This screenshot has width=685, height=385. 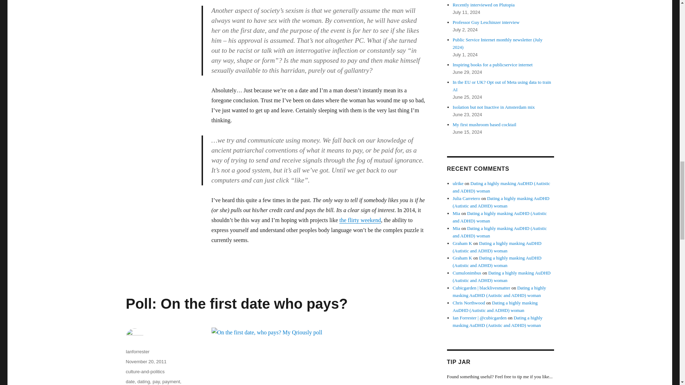 What do you see at coordinates (146, 361) in the screenshot?
I see `November 20, 2011` at bounding box center [146, 361].